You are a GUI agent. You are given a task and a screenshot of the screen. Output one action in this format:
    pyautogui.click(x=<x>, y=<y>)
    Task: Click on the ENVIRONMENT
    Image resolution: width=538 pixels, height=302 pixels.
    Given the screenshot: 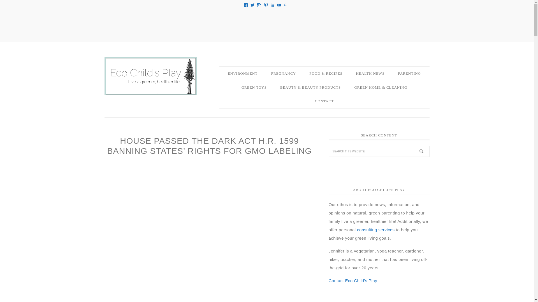 What is the action you would take?
    pyautogui.click(x=243, y=73)
    